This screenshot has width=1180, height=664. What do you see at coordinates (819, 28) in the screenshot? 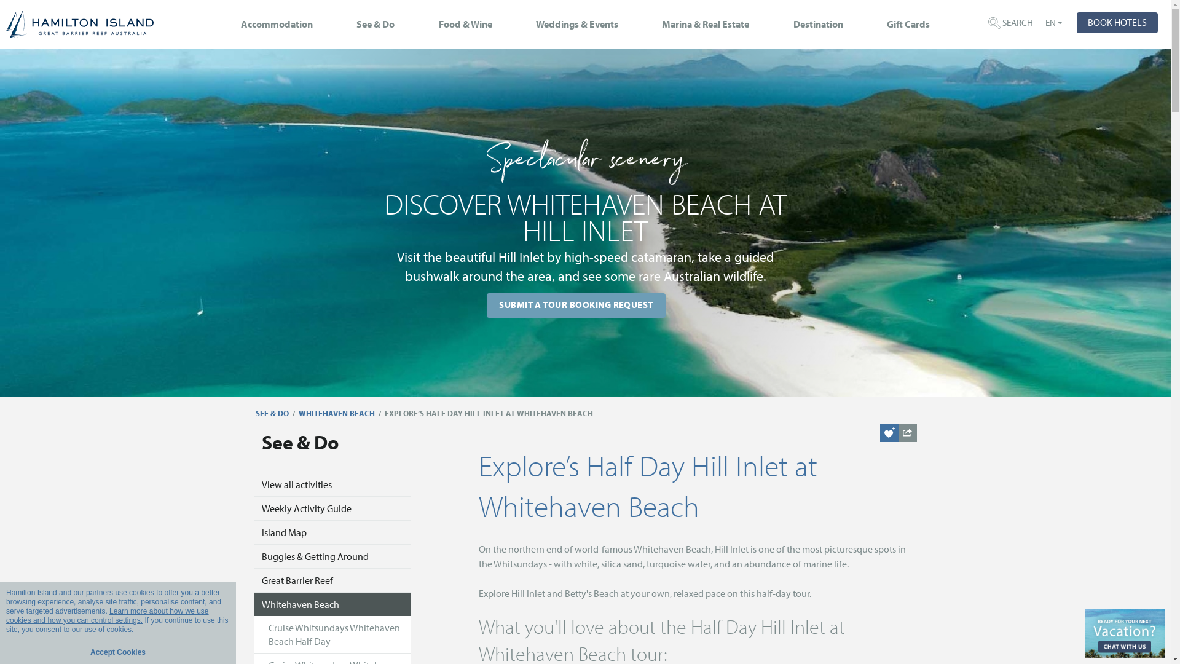
I see `Destination` at bounding box center [819, 28].